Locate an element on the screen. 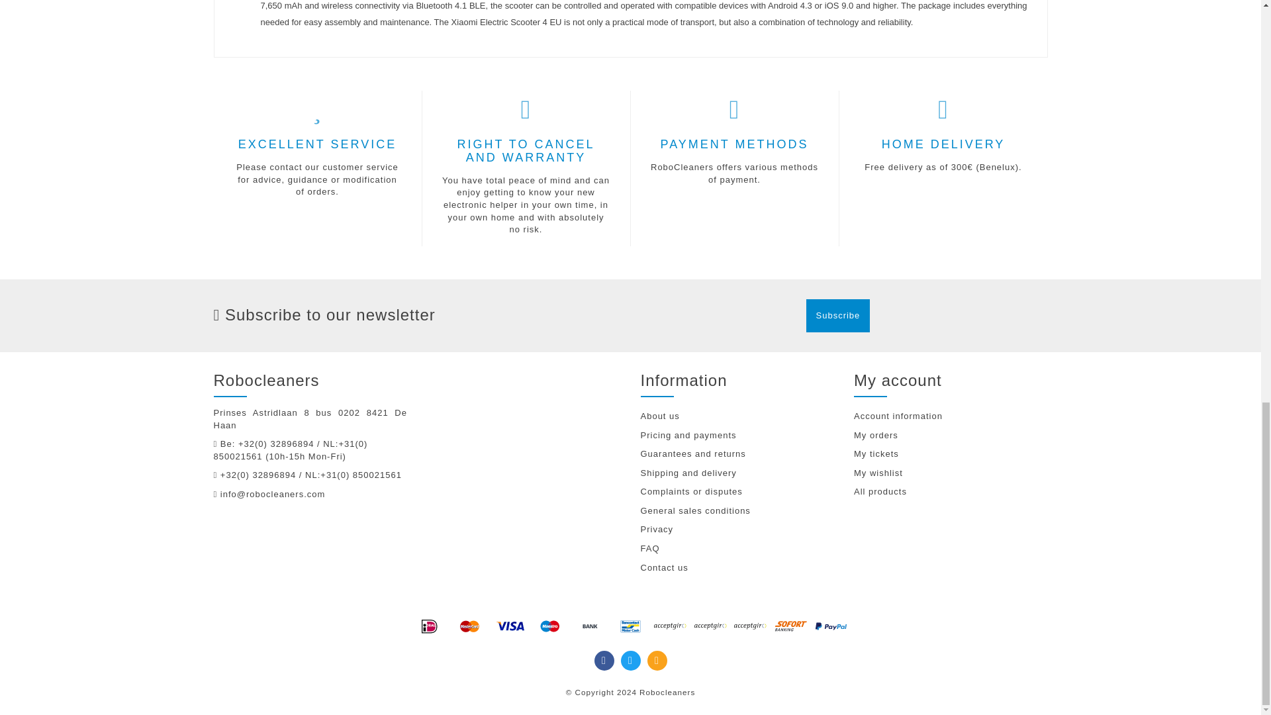  My tickets is located at coordinates (951, 454).